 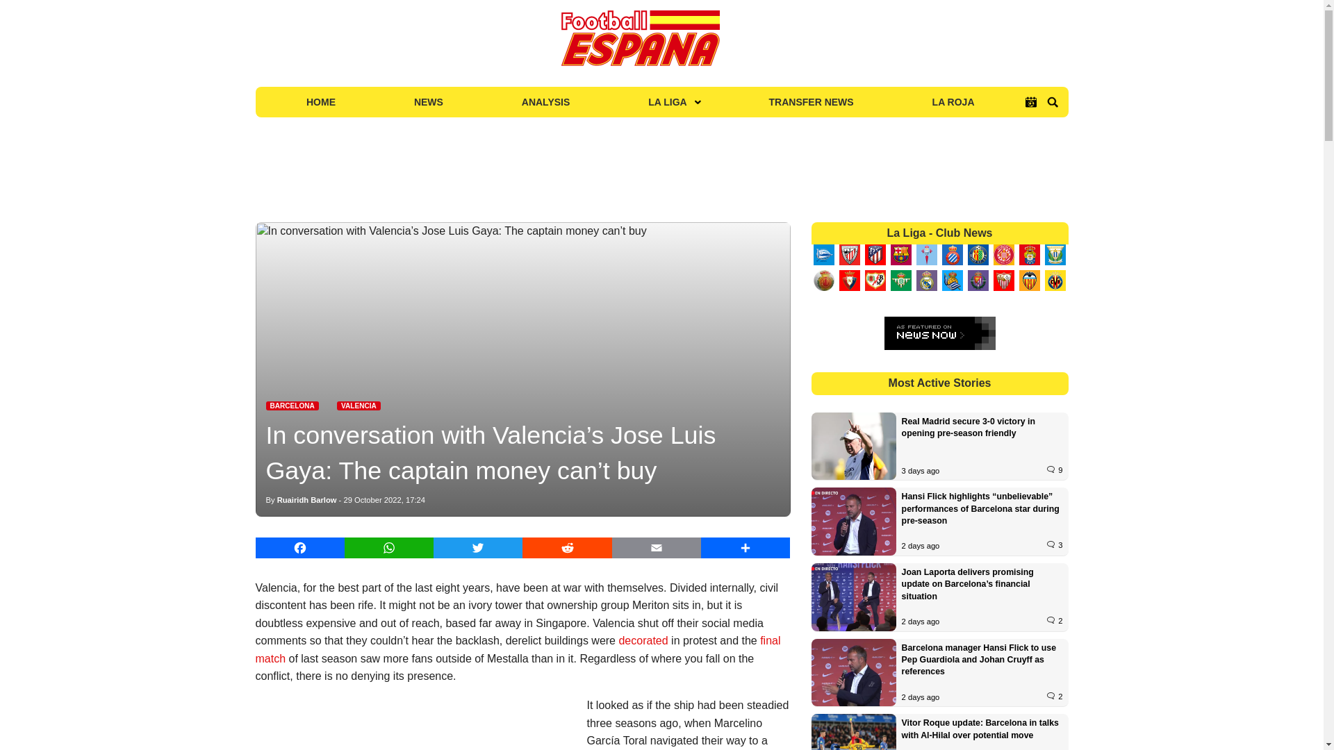 I want to click on TRANSFER NEWS, so click(x=812, y=101).